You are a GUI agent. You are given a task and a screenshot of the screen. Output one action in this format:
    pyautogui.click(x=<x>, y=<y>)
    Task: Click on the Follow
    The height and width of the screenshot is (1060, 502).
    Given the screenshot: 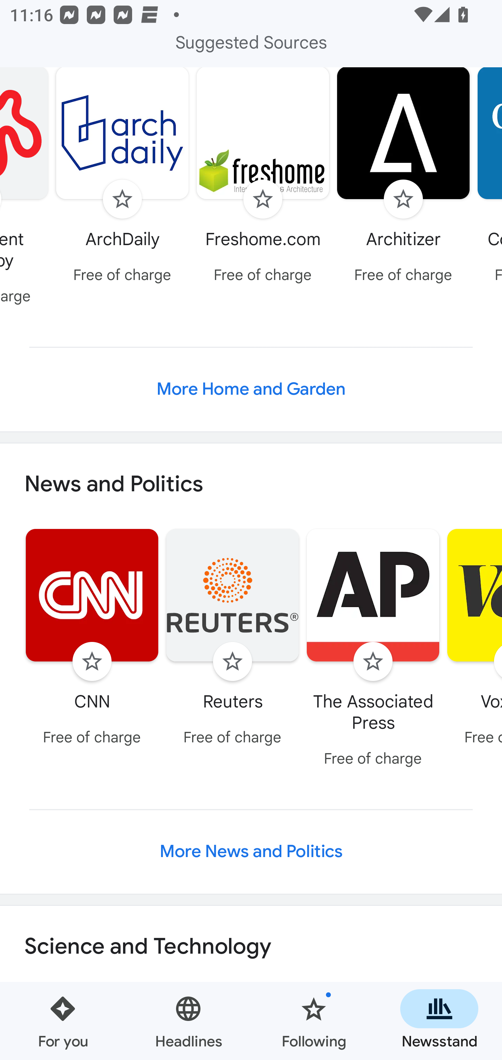 What is the action you would take?
    pyautogui.click(x=373, y=661)
    